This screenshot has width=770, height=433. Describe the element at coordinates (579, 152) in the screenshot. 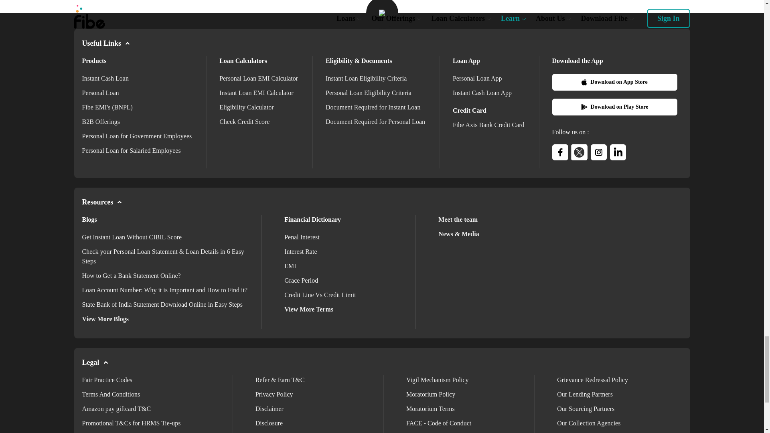

I see `twitter` at that location.